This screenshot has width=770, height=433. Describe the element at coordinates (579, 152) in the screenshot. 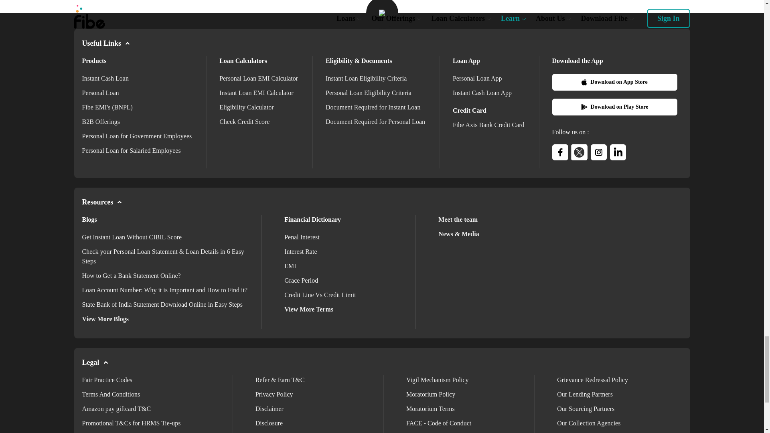

I see `twitter` at that location.